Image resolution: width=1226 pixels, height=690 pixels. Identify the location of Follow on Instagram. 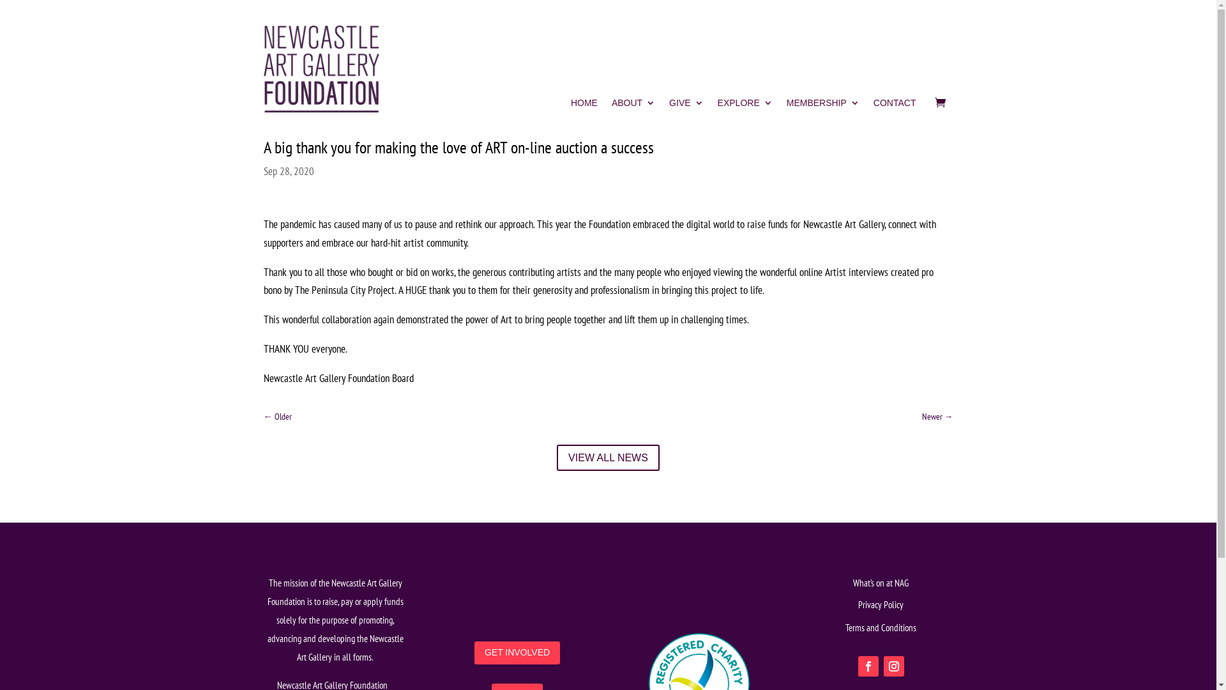
(894, 666).